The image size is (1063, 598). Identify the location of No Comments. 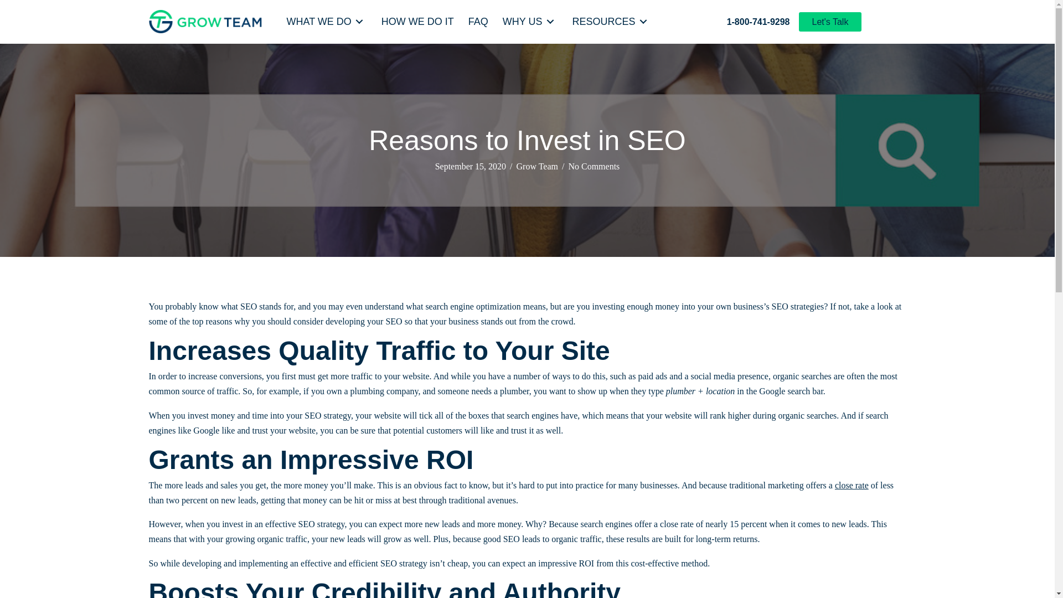
(594, 166).